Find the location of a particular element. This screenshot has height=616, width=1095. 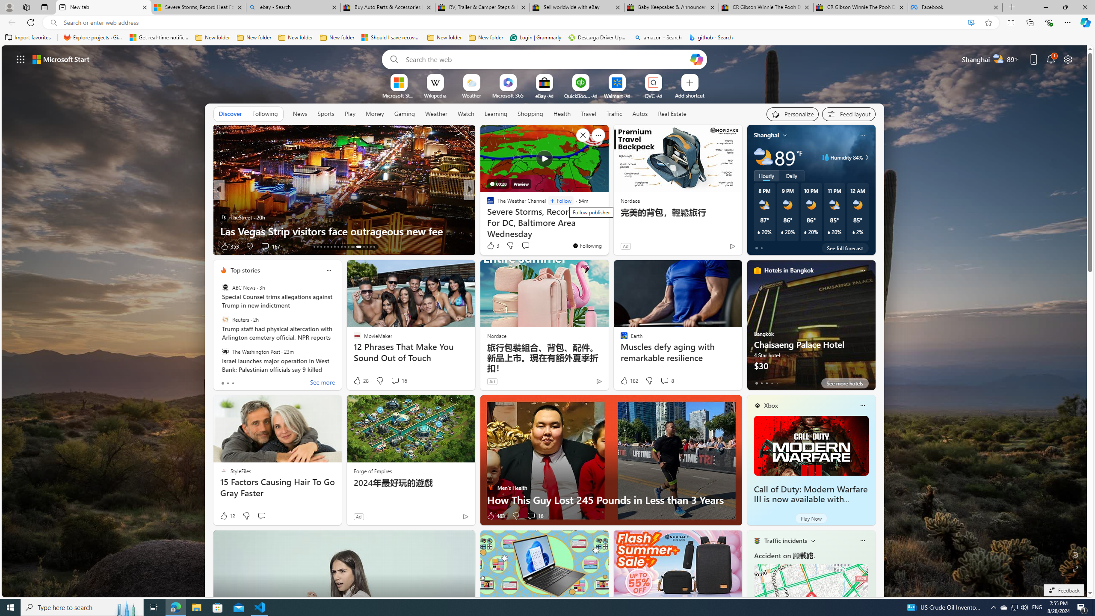

Baby Keepsakes & Announcements for sale | eBay is located at coordinates (672, 7).